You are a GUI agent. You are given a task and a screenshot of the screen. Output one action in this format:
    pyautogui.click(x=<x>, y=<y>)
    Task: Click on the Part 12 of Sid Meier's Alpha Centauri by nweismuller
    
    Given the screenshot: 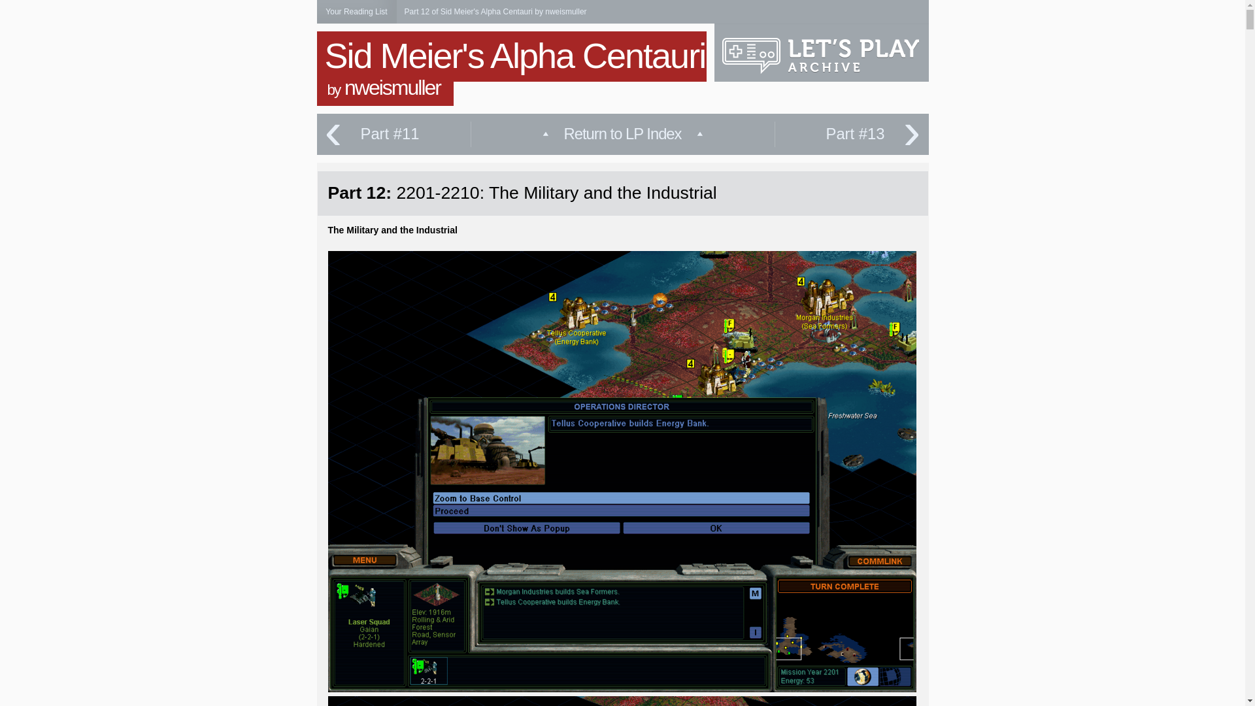 What is the action you would take?
    pyautogui.click(x=495, y=11)
    